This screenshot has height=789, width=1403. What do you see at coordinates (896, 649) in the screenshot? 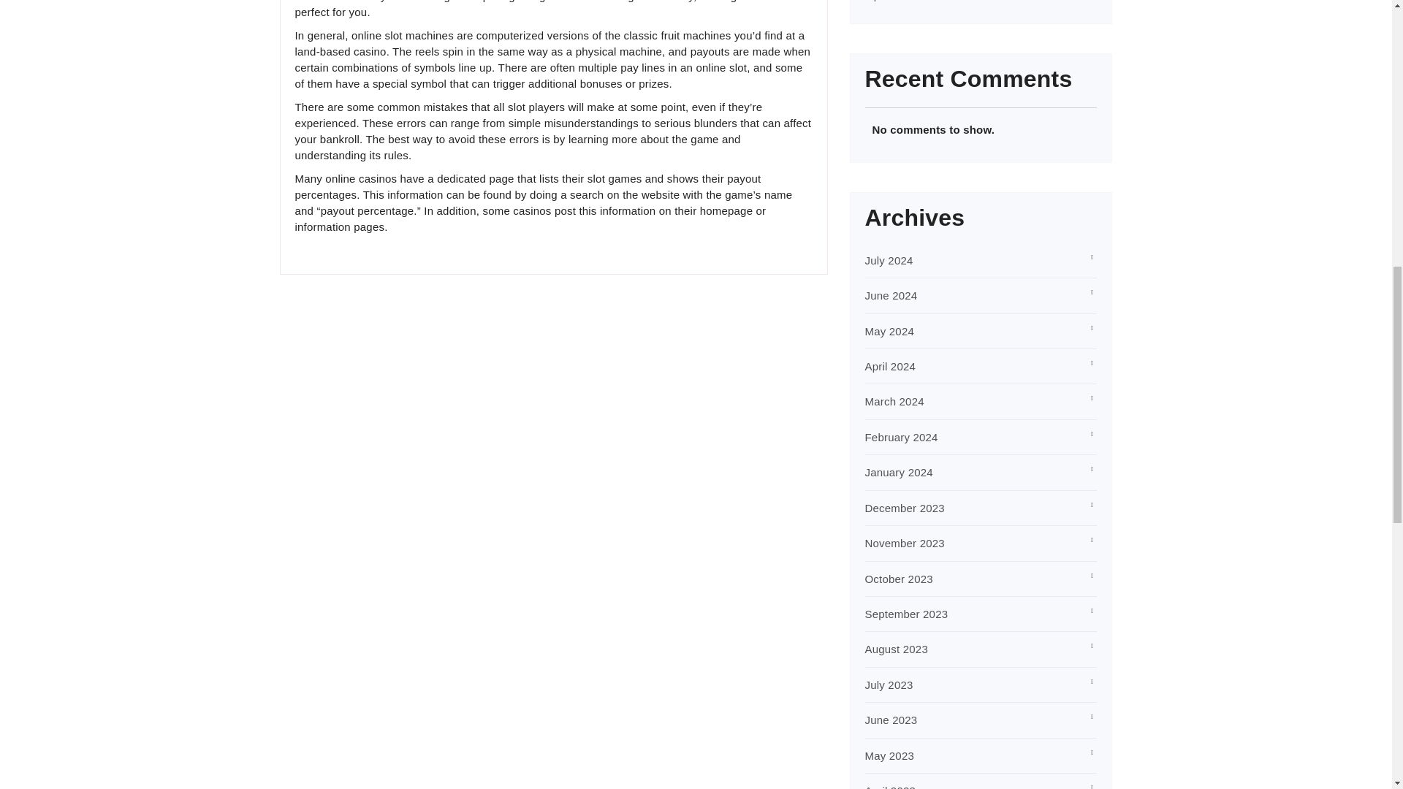
I see `August 2023` at bounding box center [896, 649].